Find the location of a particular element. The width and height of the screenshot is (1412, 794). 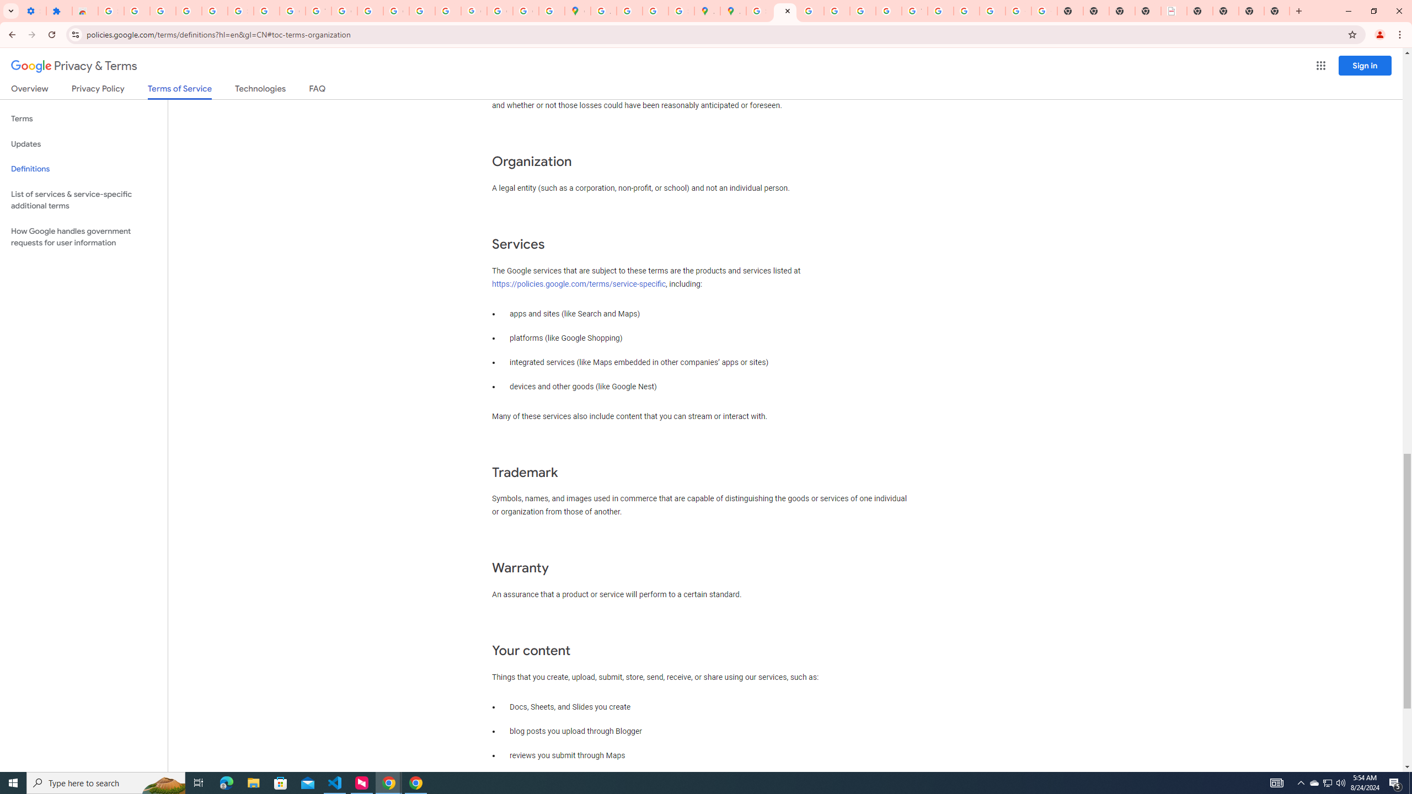

Address and search bar is located at coordinates (714, 34).